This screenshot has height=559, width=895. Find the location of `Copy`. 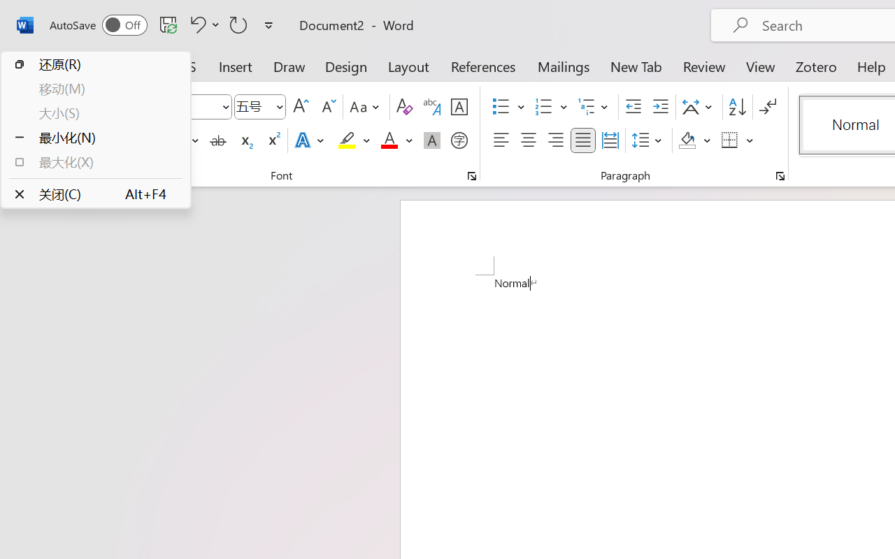

Copy is located at coordinates (78, 126).